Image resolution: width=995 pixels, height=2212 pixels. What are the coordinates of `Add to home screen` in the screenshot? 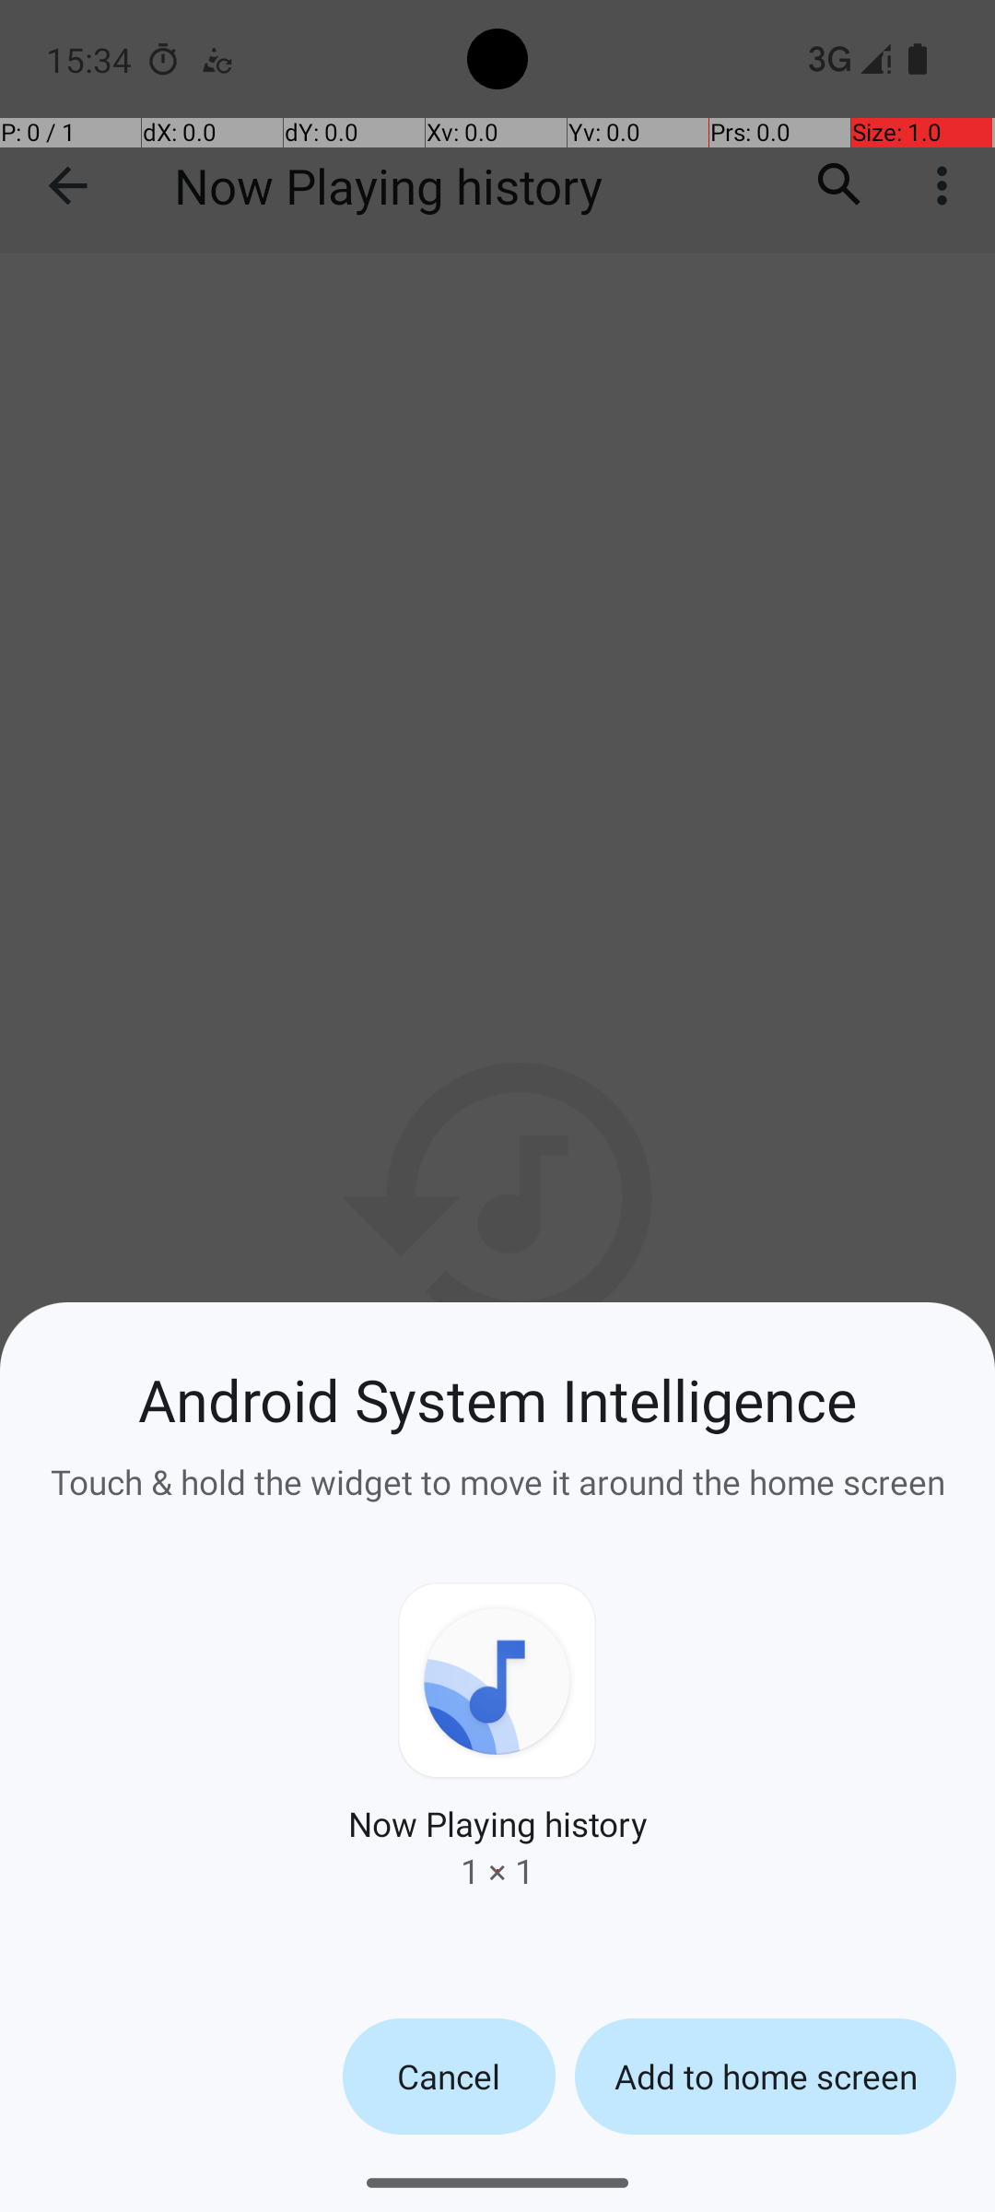 It's located at (765, 2077).